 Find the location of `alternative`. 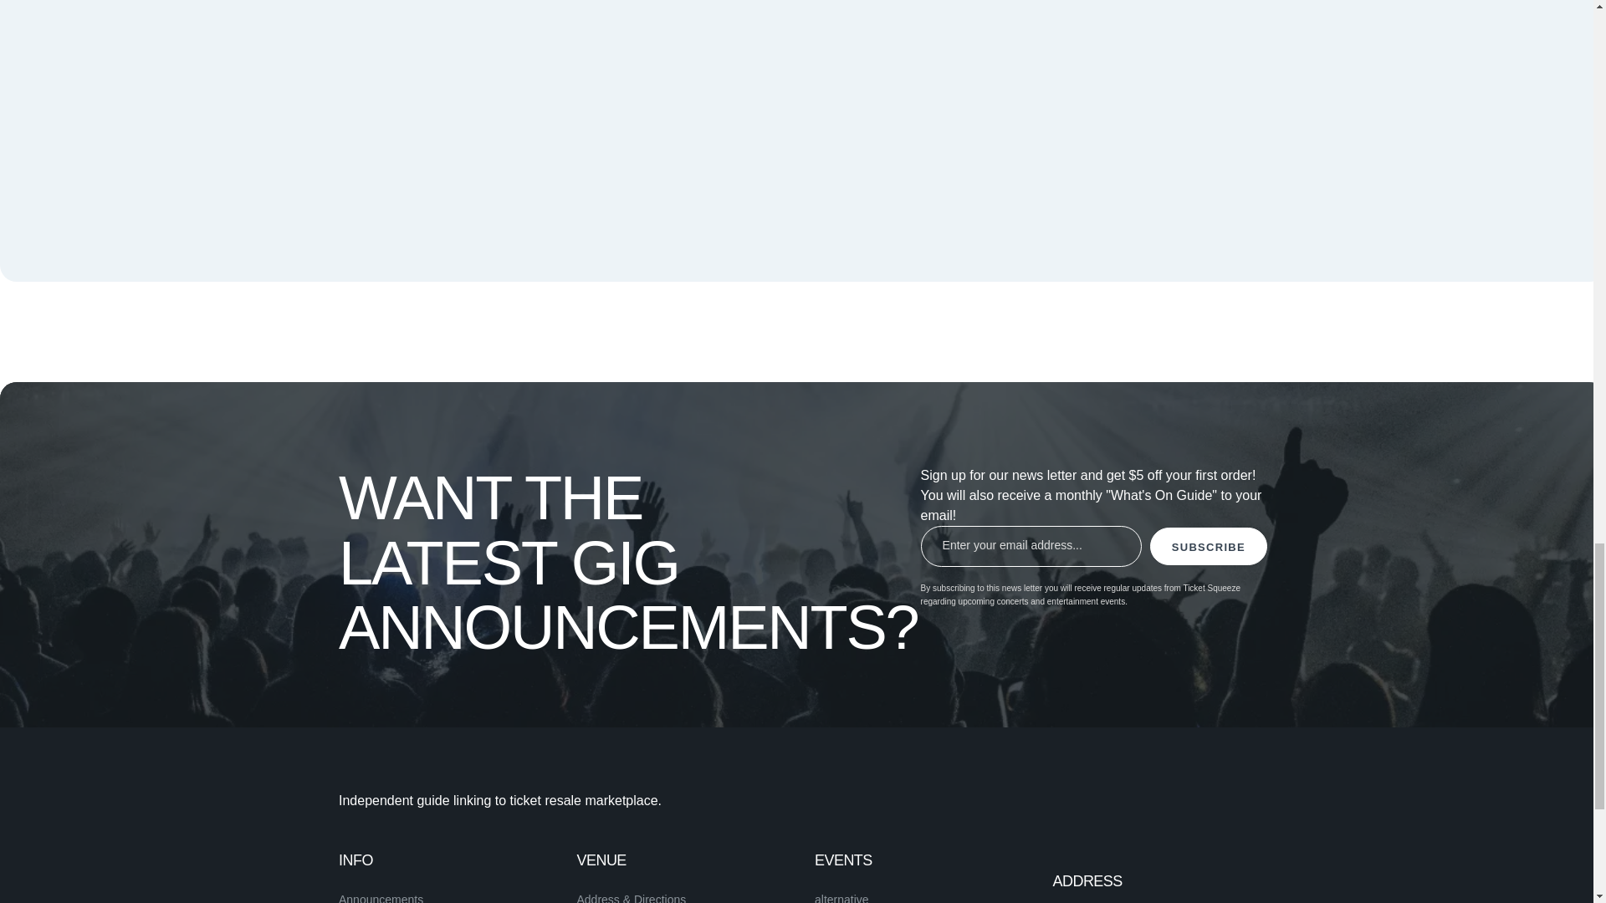

alternative is located at coordinates (841, 898).